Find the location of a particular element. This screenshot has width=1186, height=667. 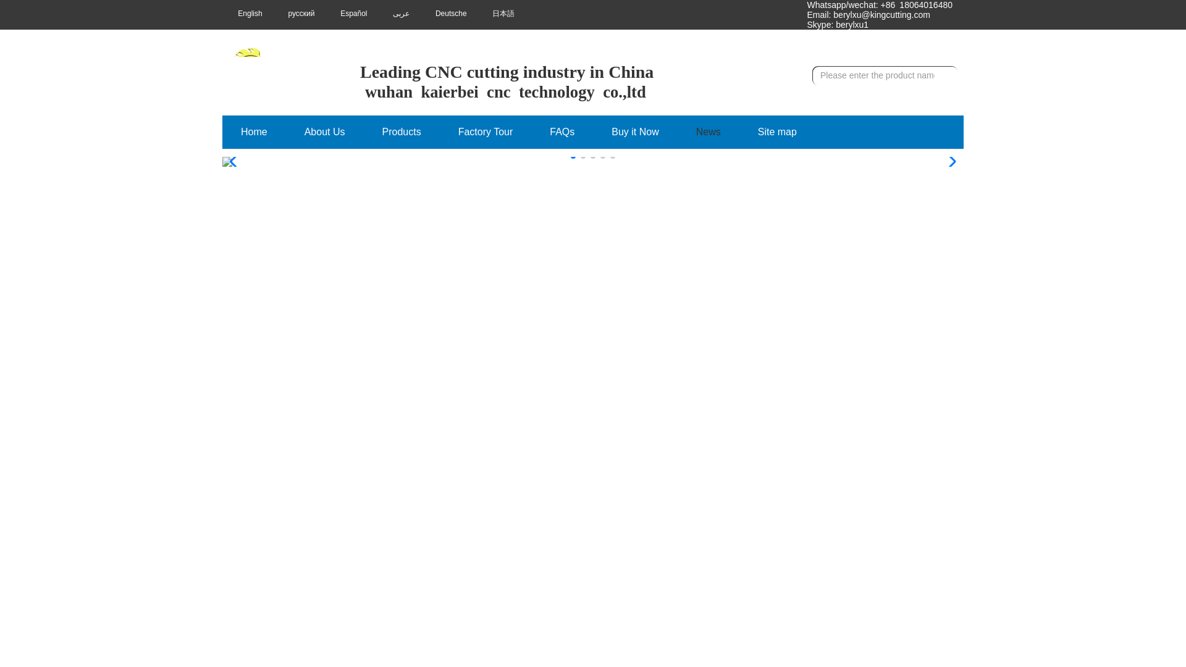

Home is located at coordinates (254, 132).